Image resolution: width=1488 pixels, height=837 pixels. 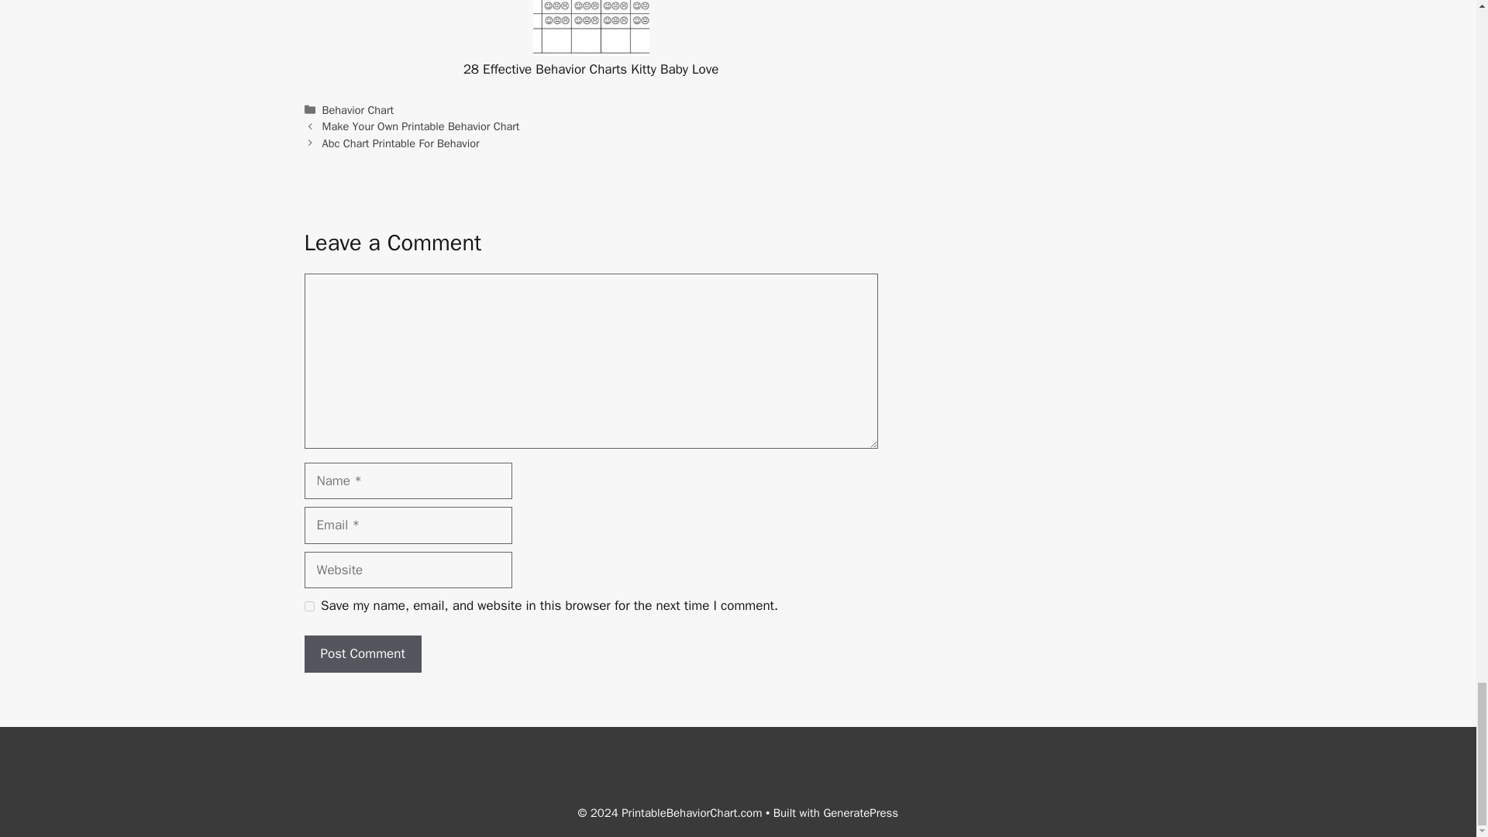 I want to click on Post Comment, so click(x=362, y=654).